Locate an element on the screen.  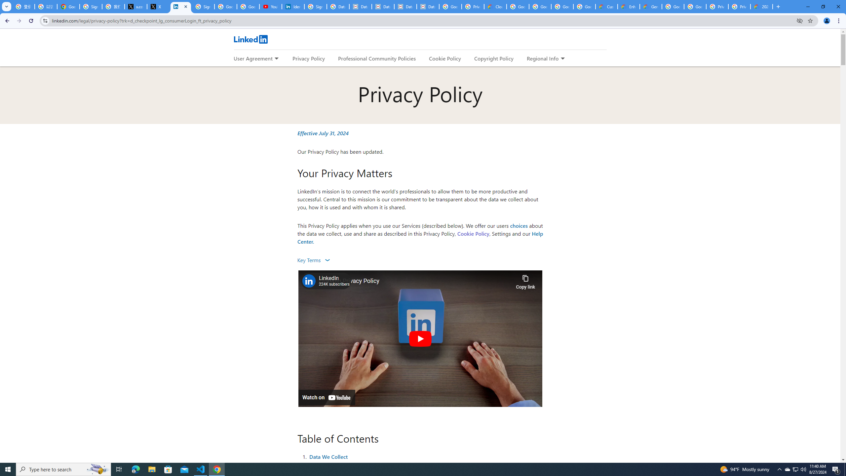
Data Privacy Framework is located at coordinates (383, 7).